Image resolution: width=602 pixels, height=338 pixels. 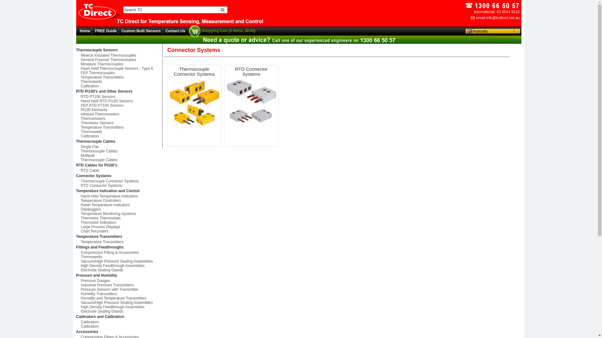 What do you see at coordinates (119, 275) in the screenshot?
I see `Pressure and Humidity` at bounding box center [119, 275].